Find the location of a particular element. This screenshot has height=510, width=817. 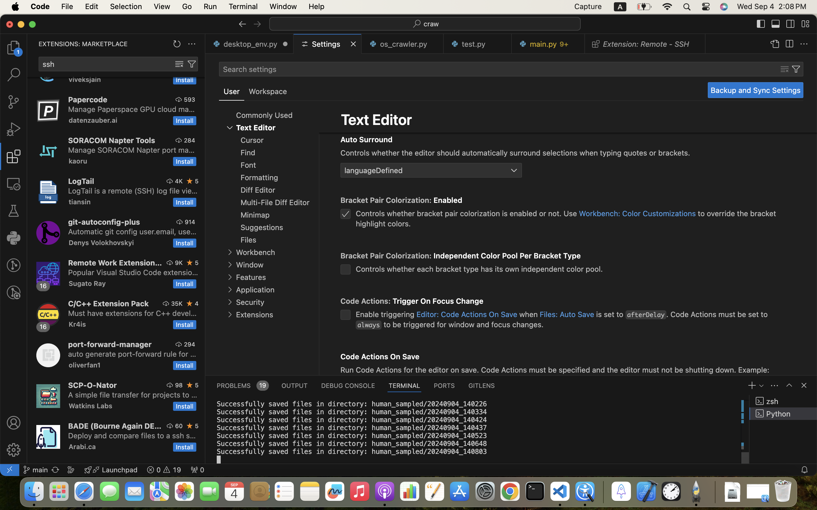

Deploy and compare files to a ssh server is located at coordinates (132, 435).